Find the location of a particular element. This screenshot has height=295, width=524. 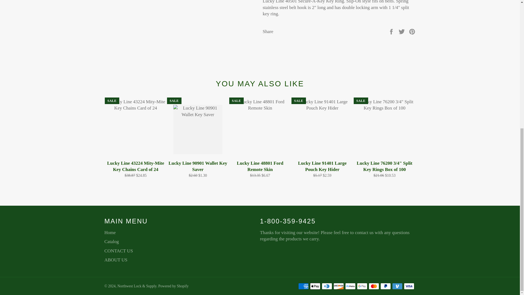

Pin on Pinterest is located at coordinates (412, 31).